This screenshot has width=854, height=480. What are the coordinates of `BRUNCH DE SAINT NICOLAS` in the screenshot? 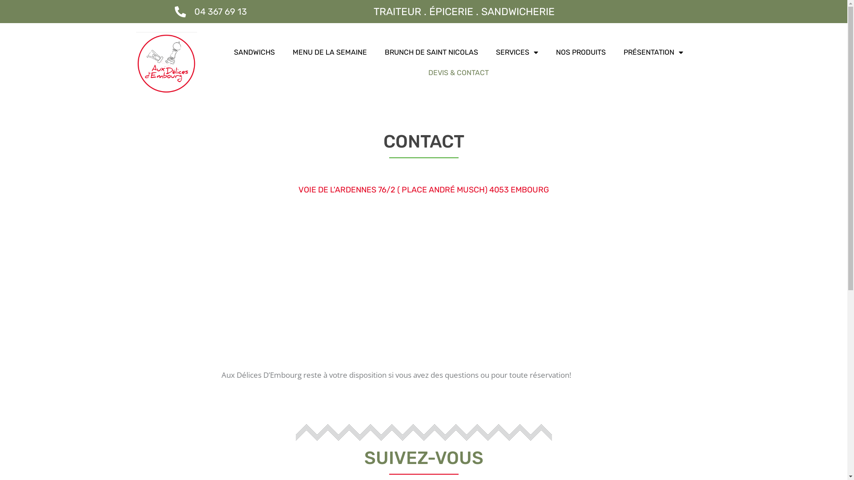 It's located at (431, 52).